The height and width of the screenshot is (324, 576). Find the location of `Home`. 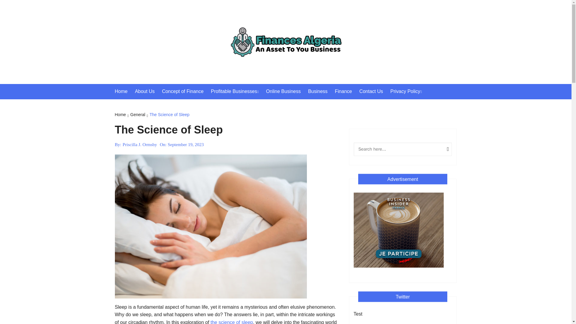

Home is located at coordinates (122, 115).